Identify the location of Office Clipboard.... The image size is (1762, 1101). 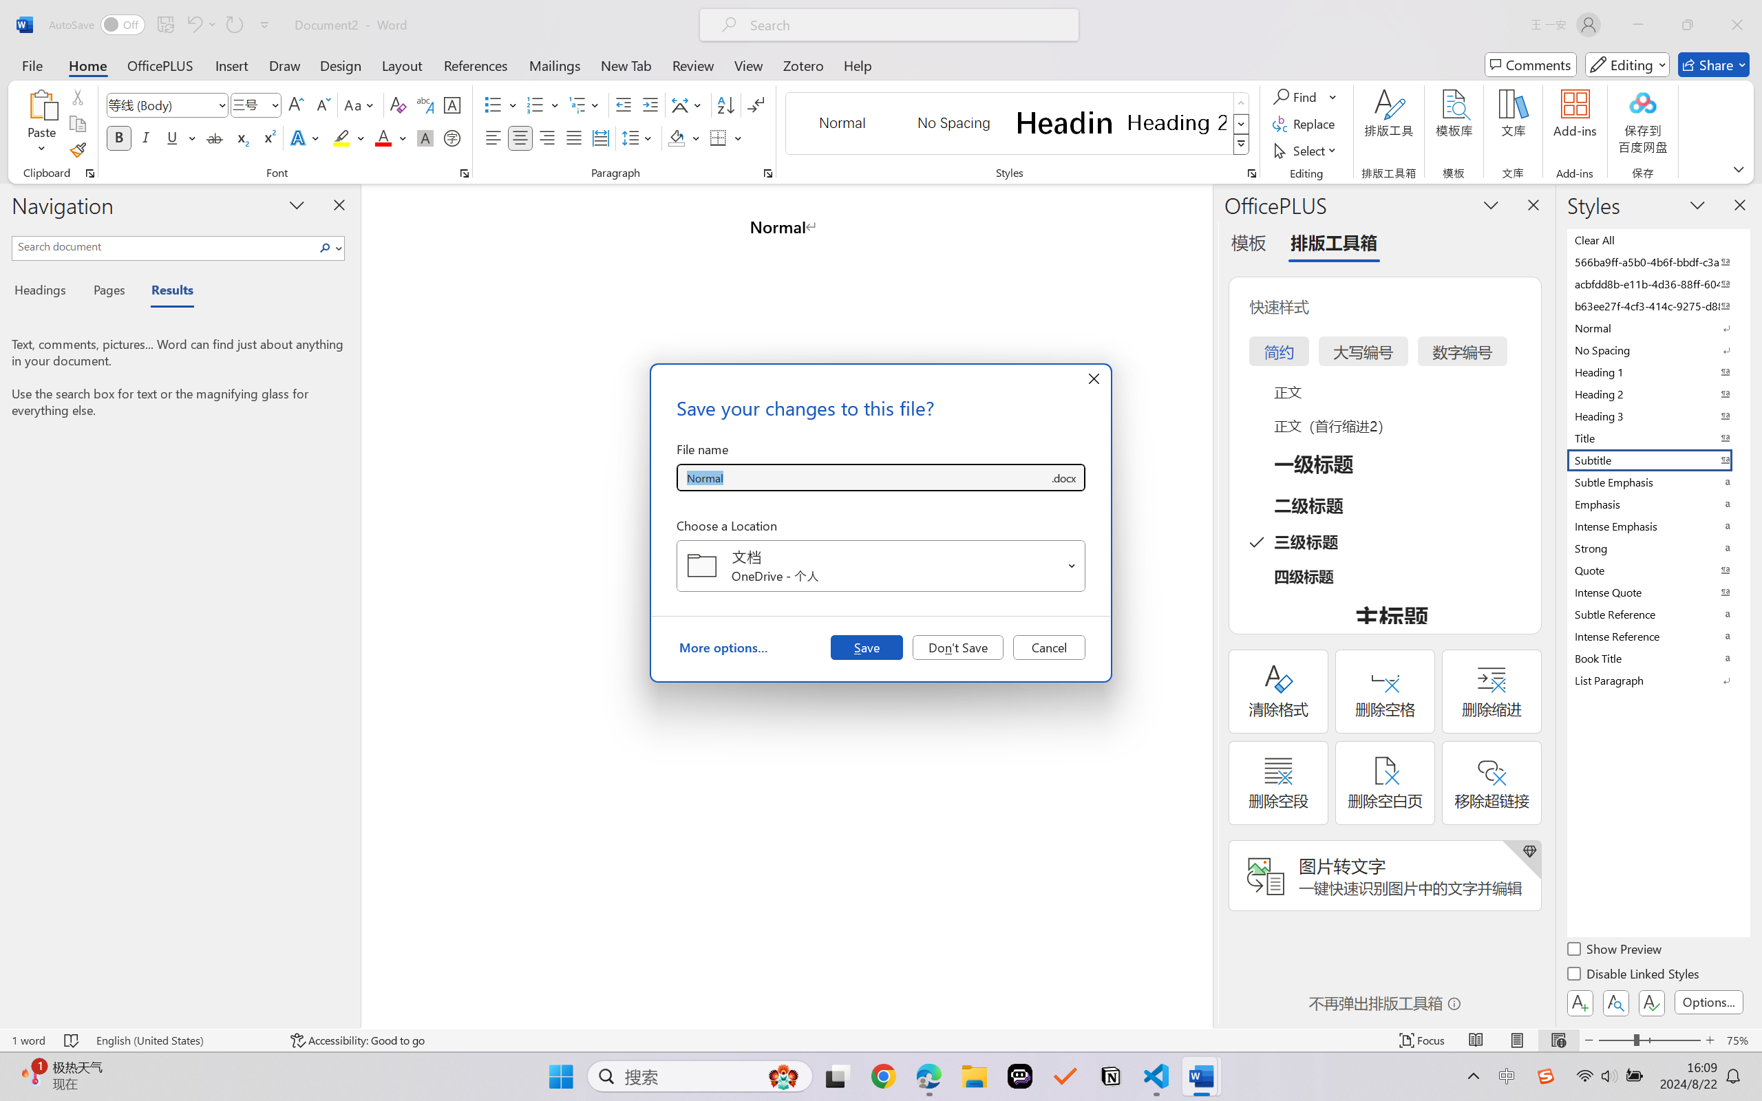
(89, 173).